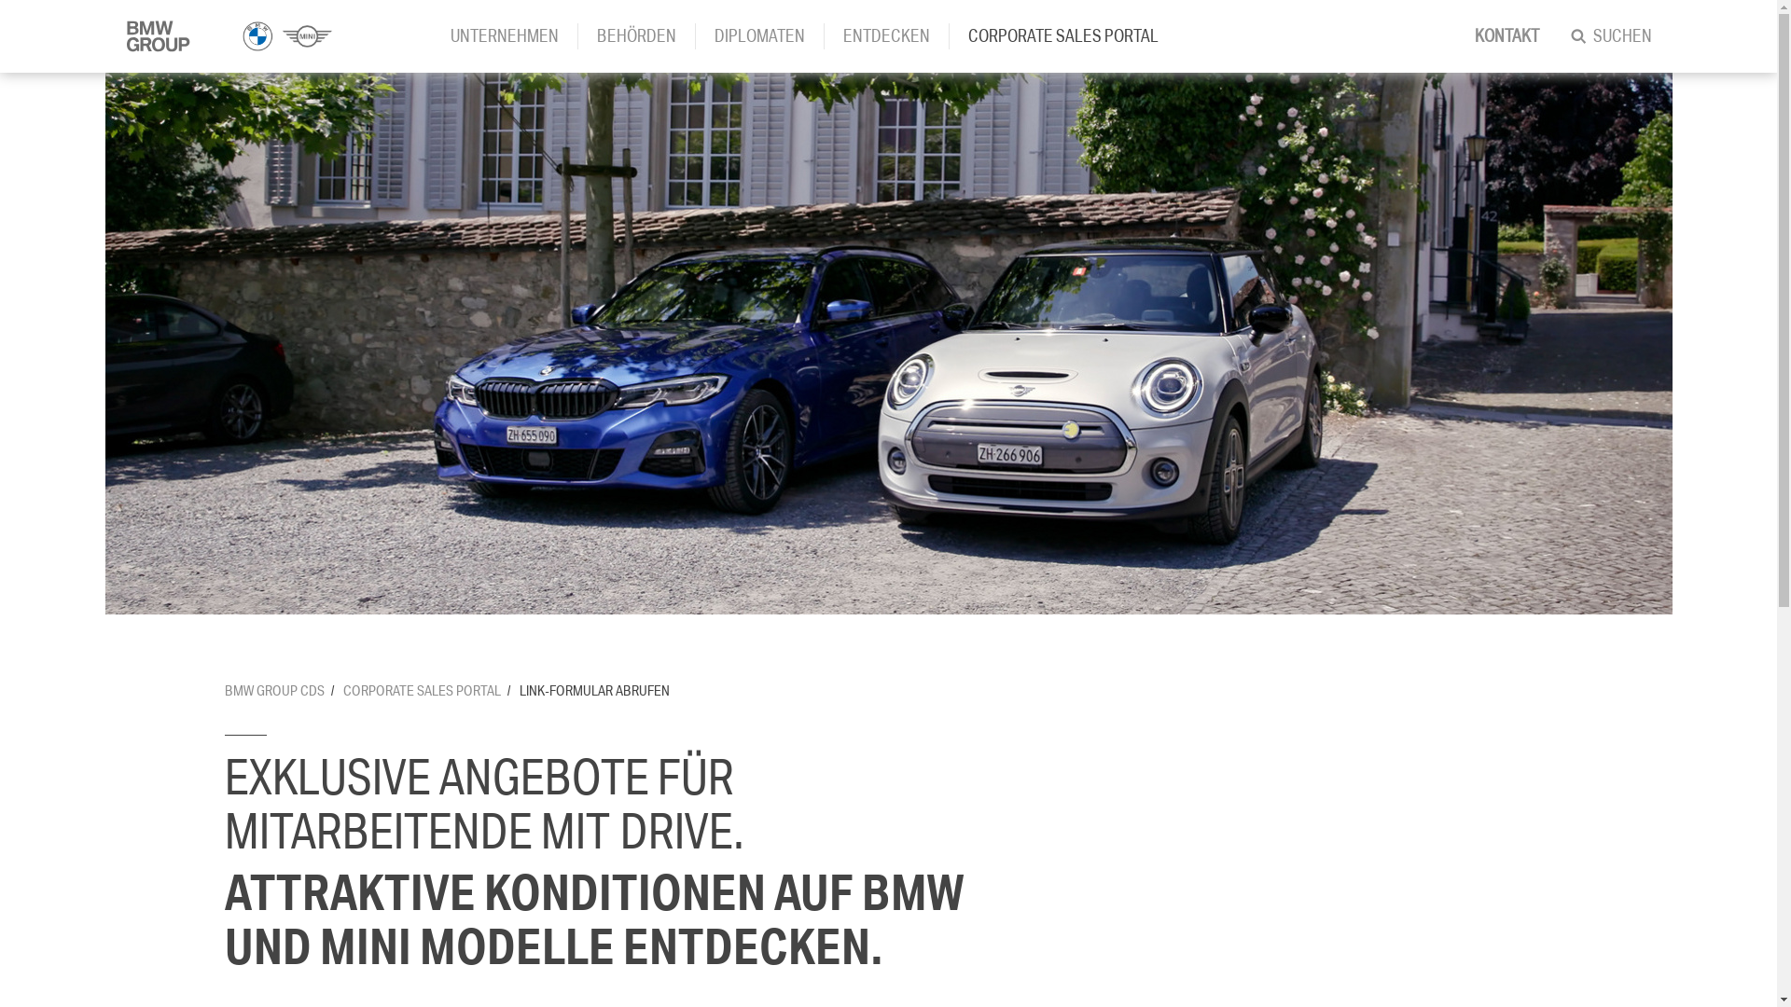  I want to click on UNTERNEHMEN, so click(513, 36).